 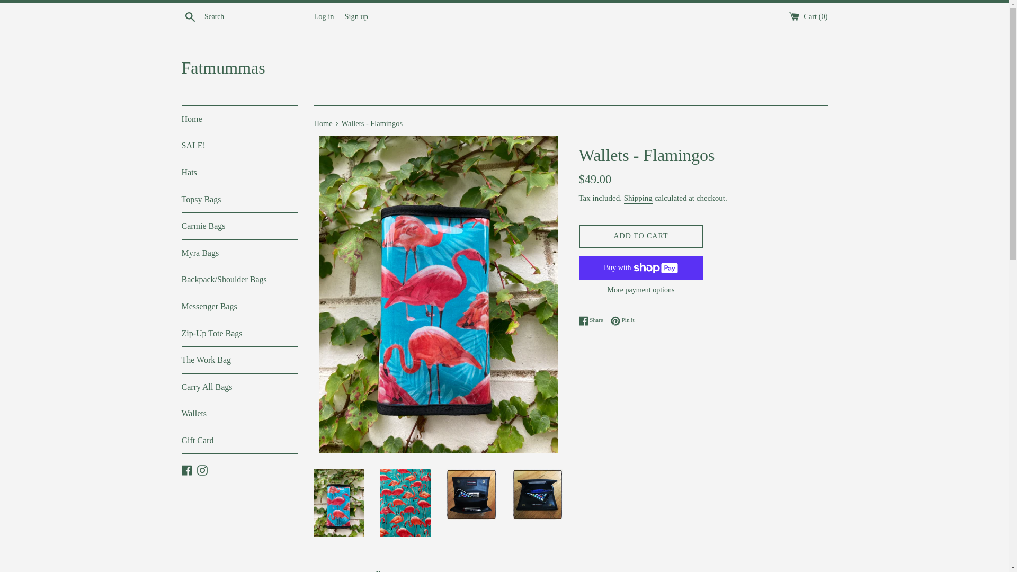 I want to click on Backpack/Shoulder Bags, so click(x=239, y=280).